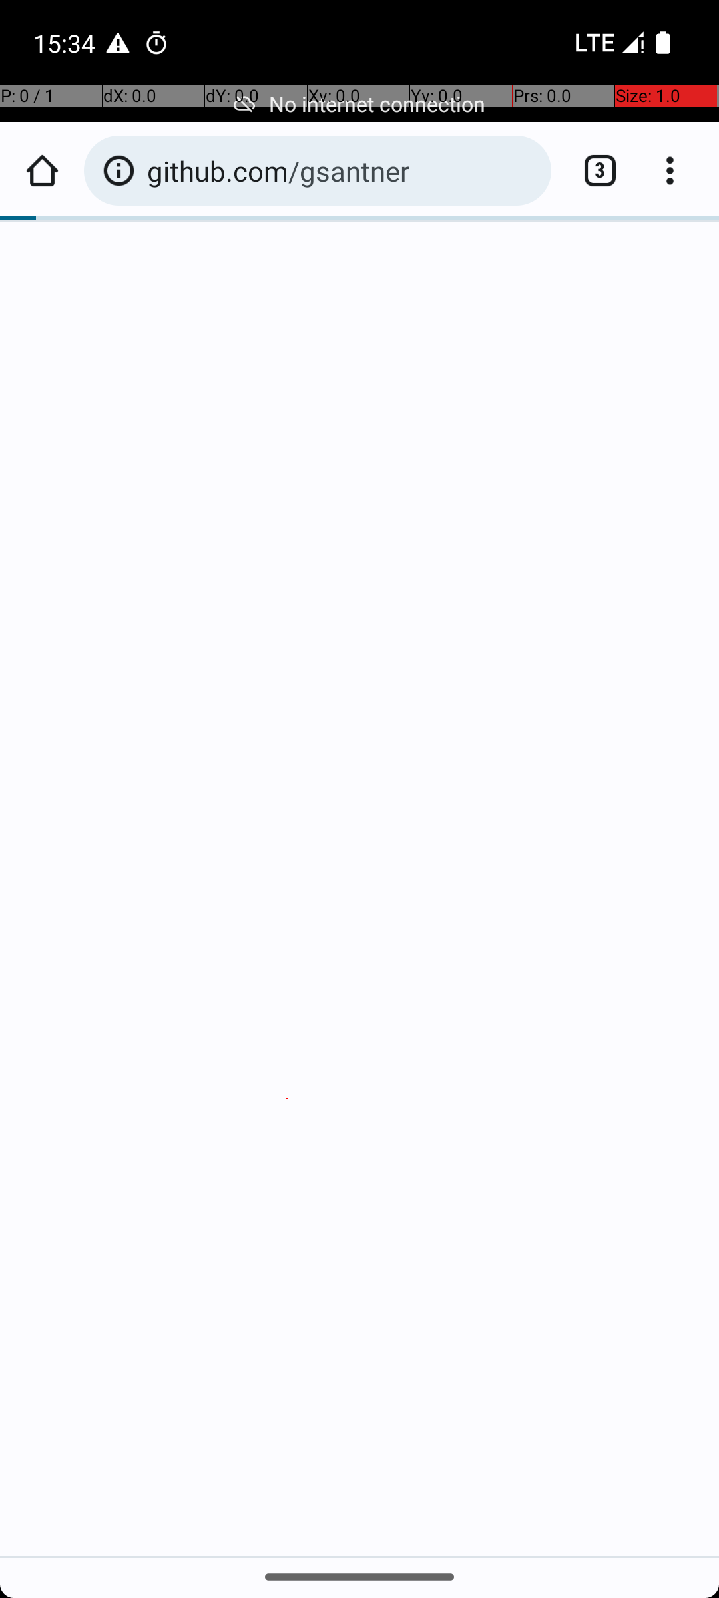 Image resolution: width=719 pixels, height=1598 pixels. What do you see at coordinates (359, 104) in the screenshot?
I see `No internet connection` at bounding box center [359, 104].